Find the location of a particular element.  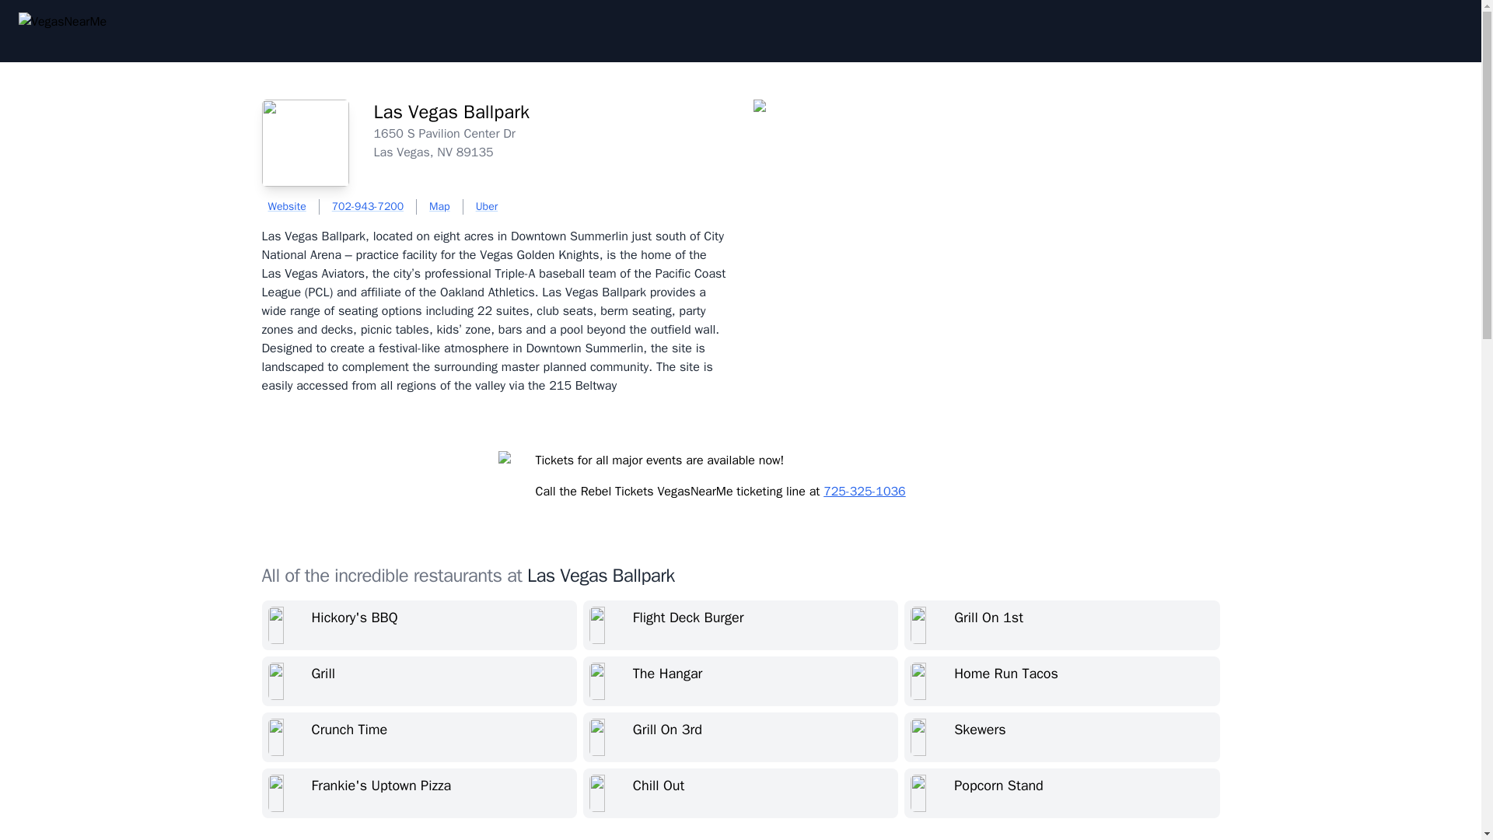

702-943-7200 is located at coordinates (367, 207).